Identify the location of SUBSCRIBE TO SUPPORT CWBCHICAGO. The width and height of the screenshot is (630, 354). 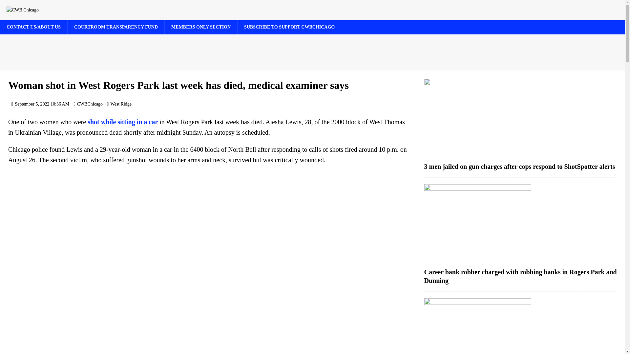
(289, 27).